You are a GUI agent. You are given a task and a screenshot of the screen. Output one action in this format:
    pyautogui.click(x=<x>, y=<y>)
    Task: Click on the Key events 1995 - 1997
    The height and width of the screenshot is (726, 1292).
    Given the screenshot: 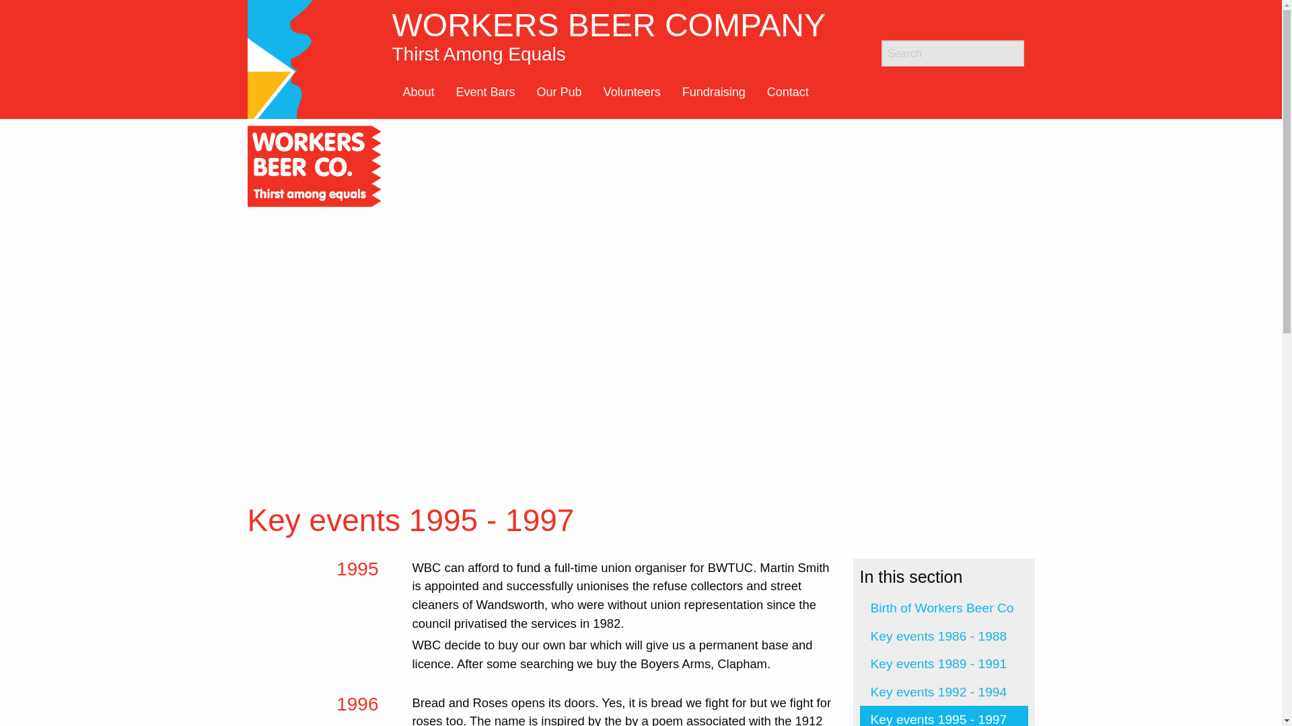 What is the action you would take?
    pyautogui.click(x=944, y=715)
    